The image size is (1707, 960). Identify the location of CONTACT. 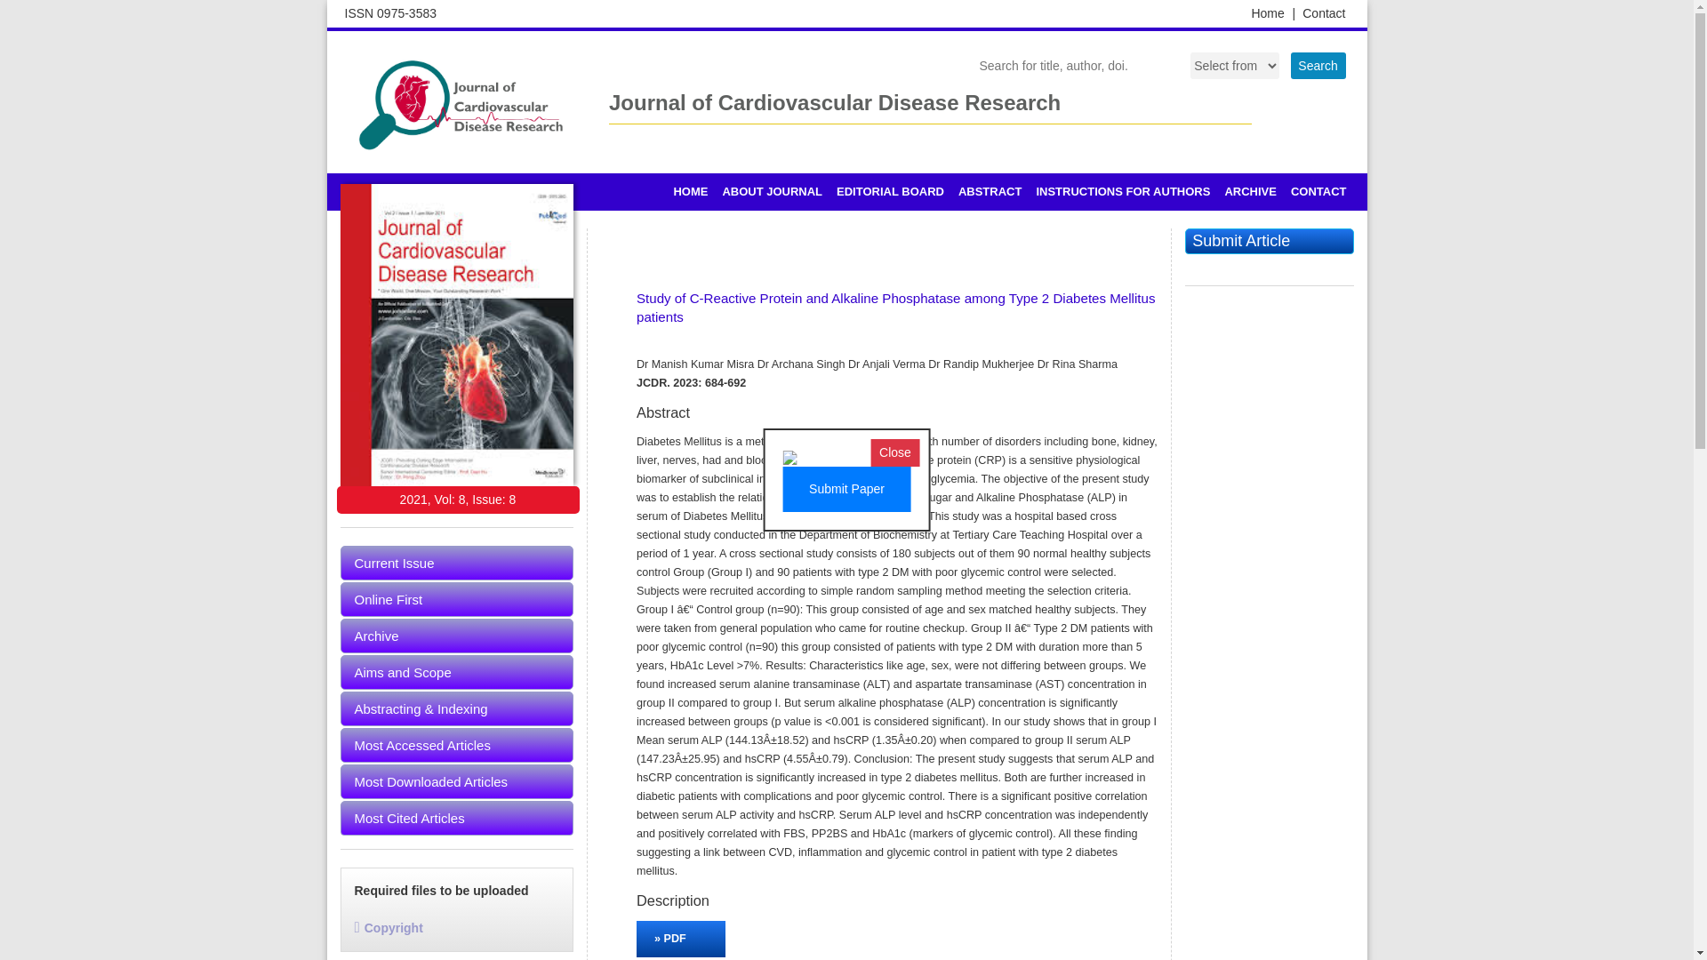
(1318, 192).